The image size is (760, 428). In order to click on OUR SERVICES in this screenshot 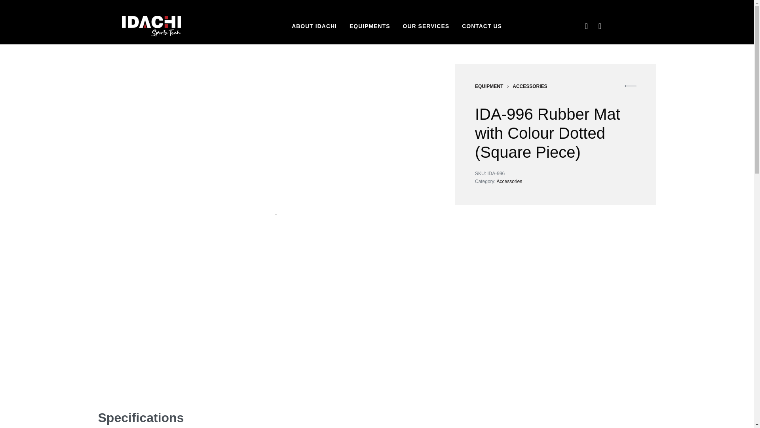, I will do `click(426, 26)`.